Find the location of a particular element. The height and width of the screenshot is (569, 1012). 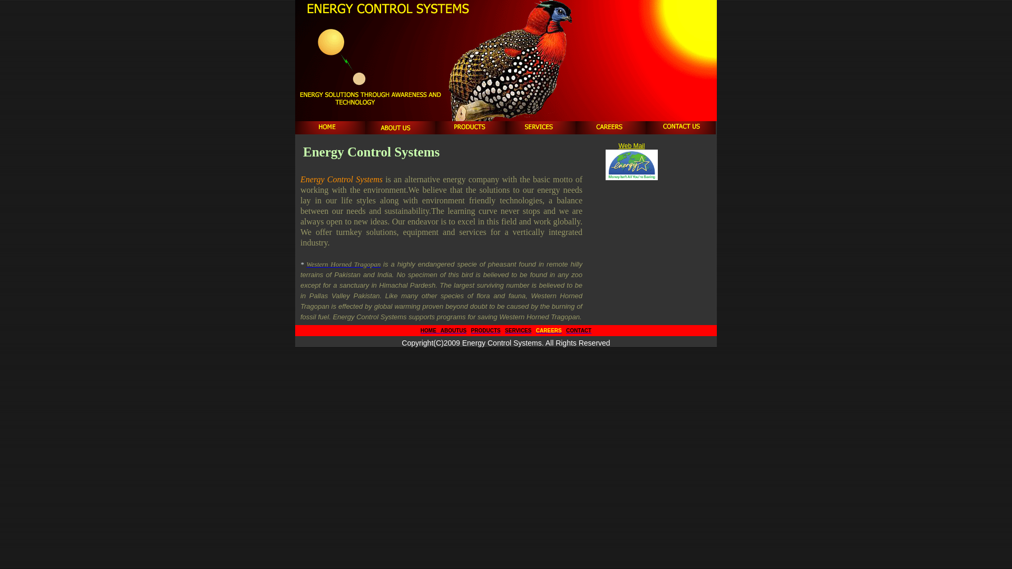

ABOUTUS is located at coordinates (453, 331).